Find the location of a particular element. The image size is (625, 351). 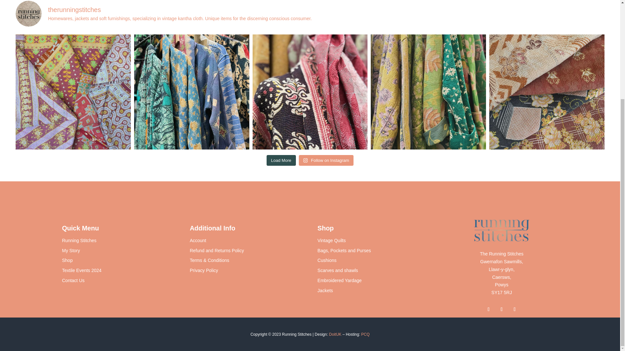

Follow on Instagram is located at coordinates (501, 309).